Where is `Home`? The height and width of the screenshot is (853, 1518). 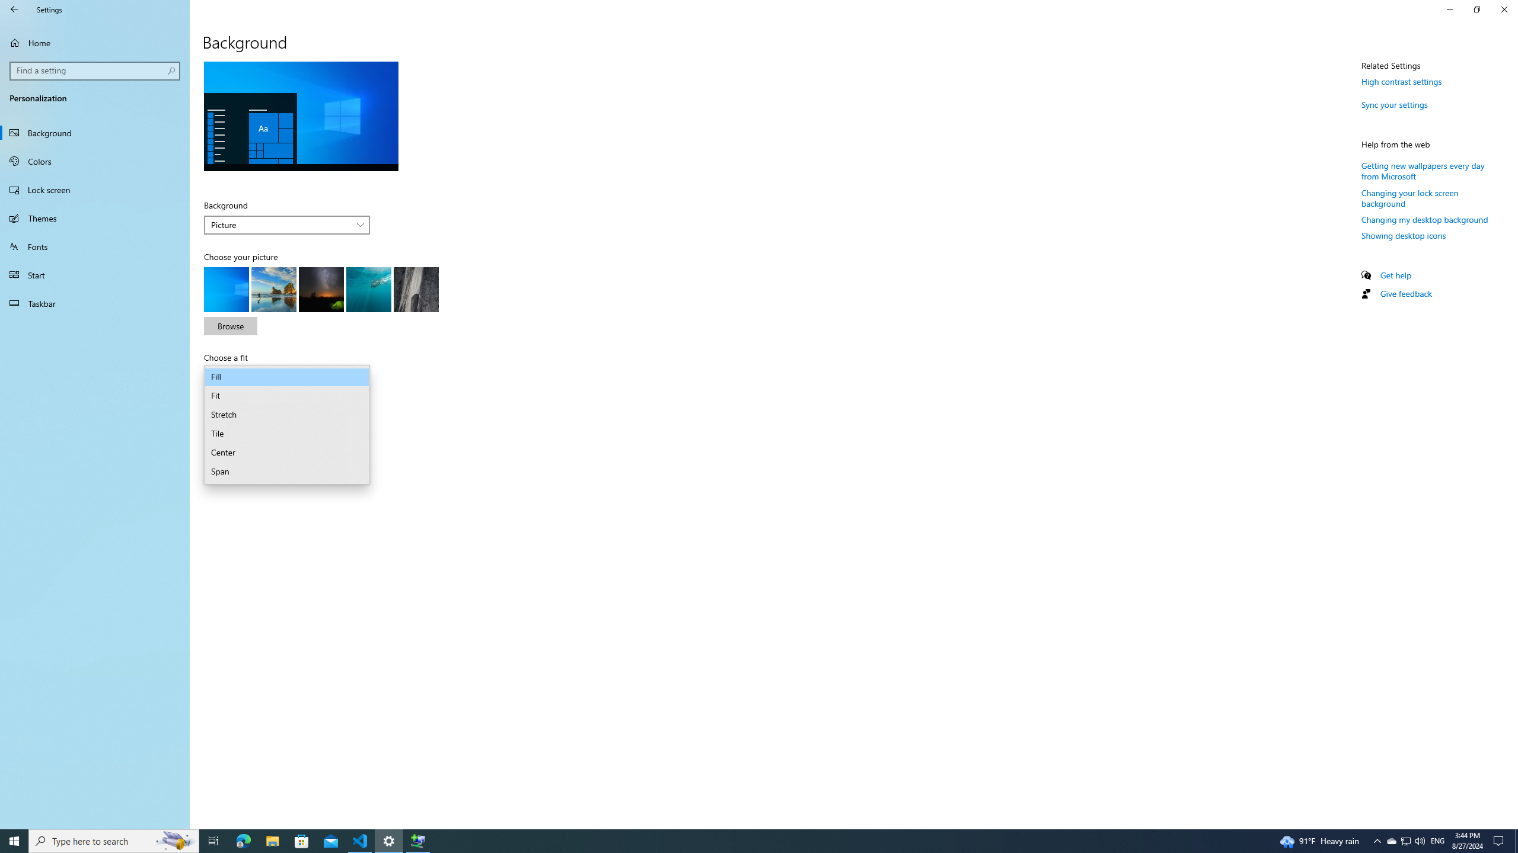 Home is located at coordinates (95, 43).